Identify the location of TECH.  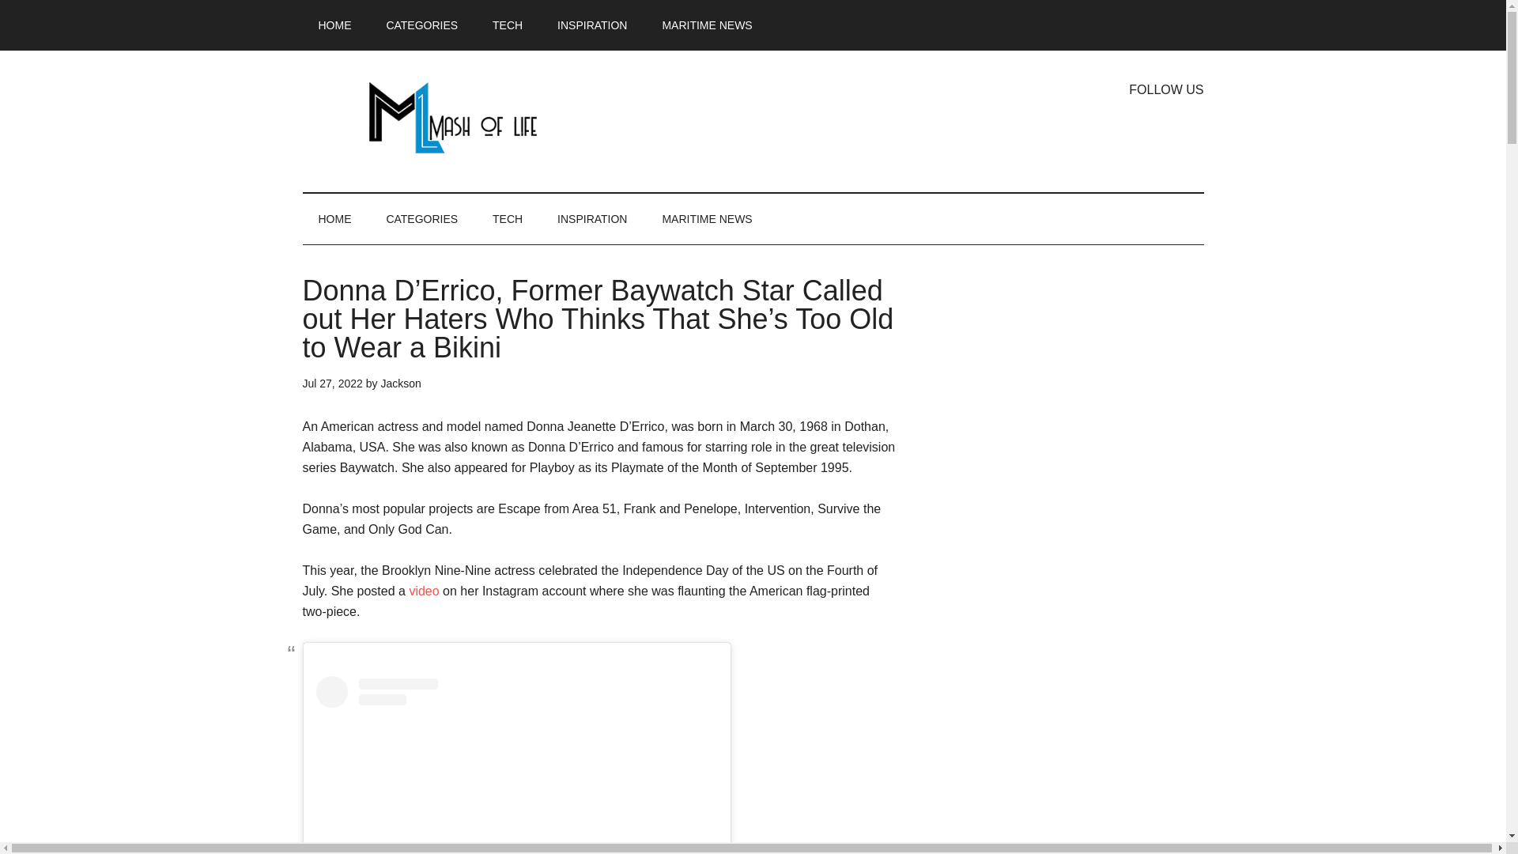
(508, 25).